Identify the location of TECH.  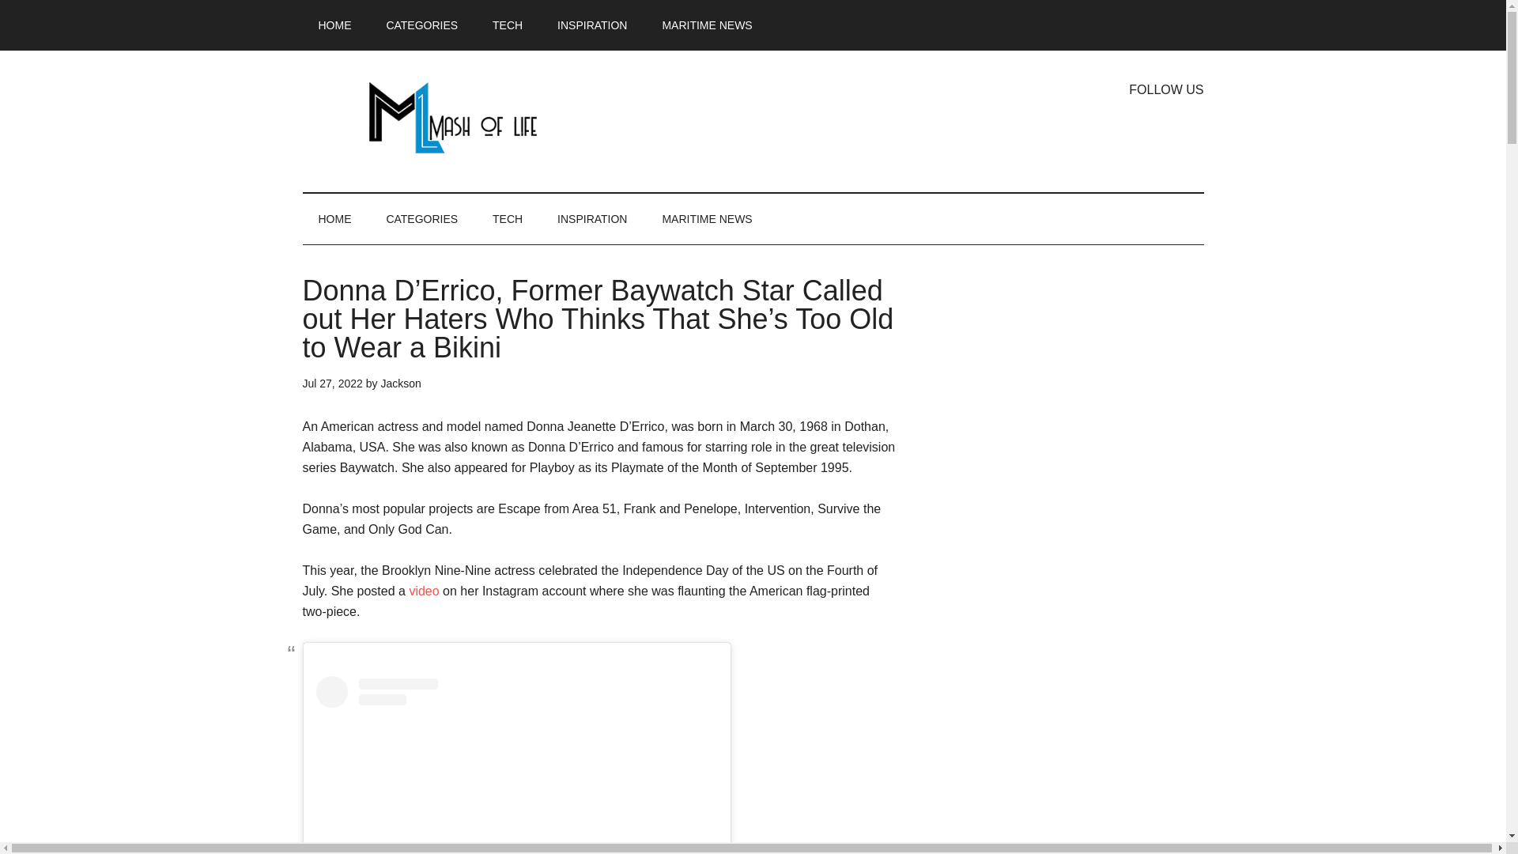
(508, 25).